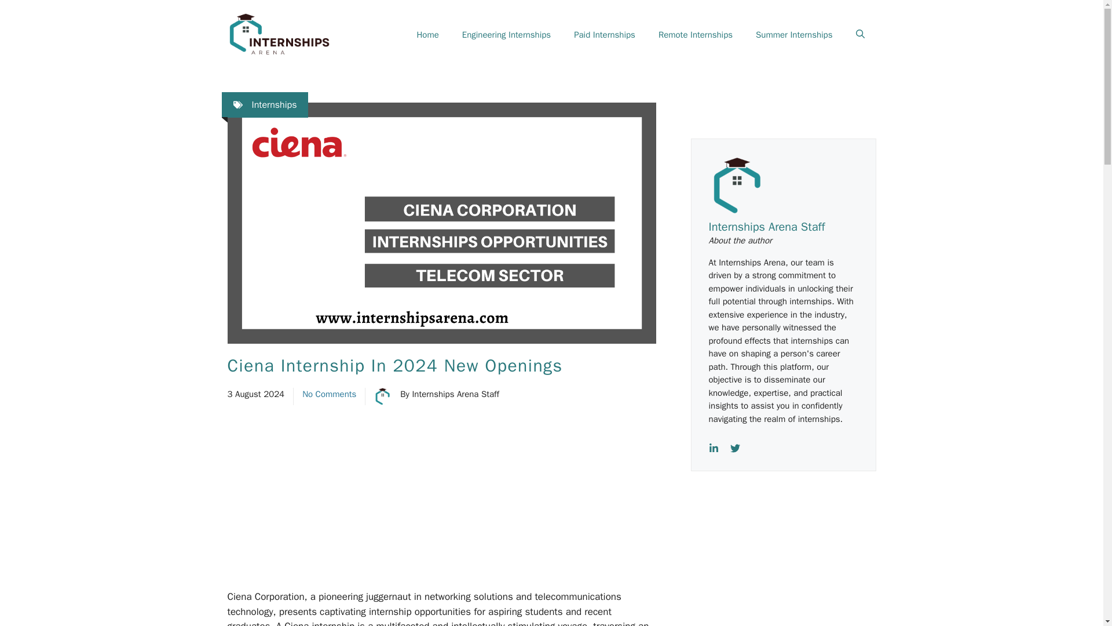 The width and height of the screenshot is (1112, 626). What do you see at coordinates (329, 394) in the screenshot?
I see `No Comments` at bounding box center [329, 394].